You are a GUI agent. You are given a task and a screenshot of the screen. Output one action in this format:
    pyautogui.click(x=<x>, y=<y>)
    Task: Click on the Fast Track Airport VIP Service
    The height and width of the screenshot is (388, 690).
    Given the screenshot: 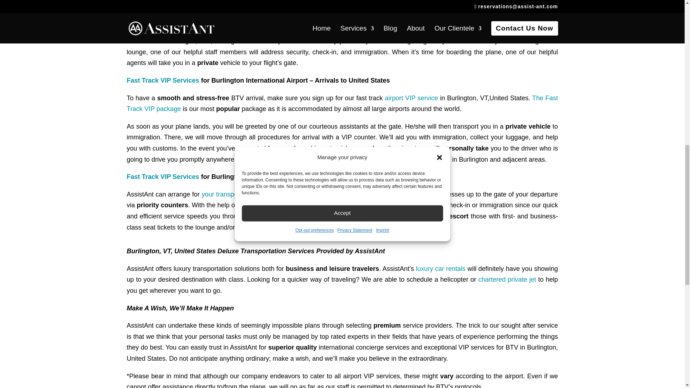 What is the action you would take?
    pyautogui.click(x=342, y=103)
    